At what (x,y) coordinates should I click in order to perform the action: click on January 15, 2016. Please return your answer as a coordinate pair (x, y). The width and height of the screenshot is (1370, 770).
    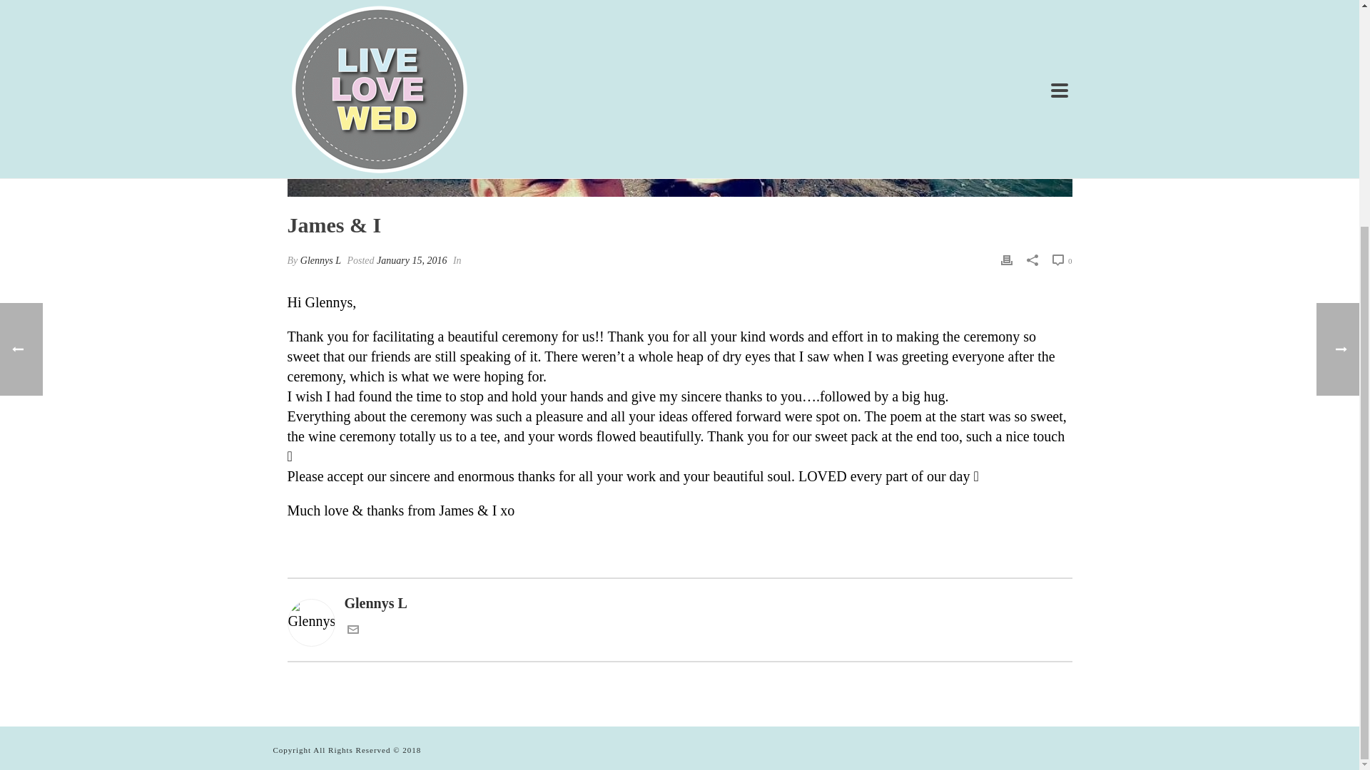
    Looking at the image, I should click on (411, 260).